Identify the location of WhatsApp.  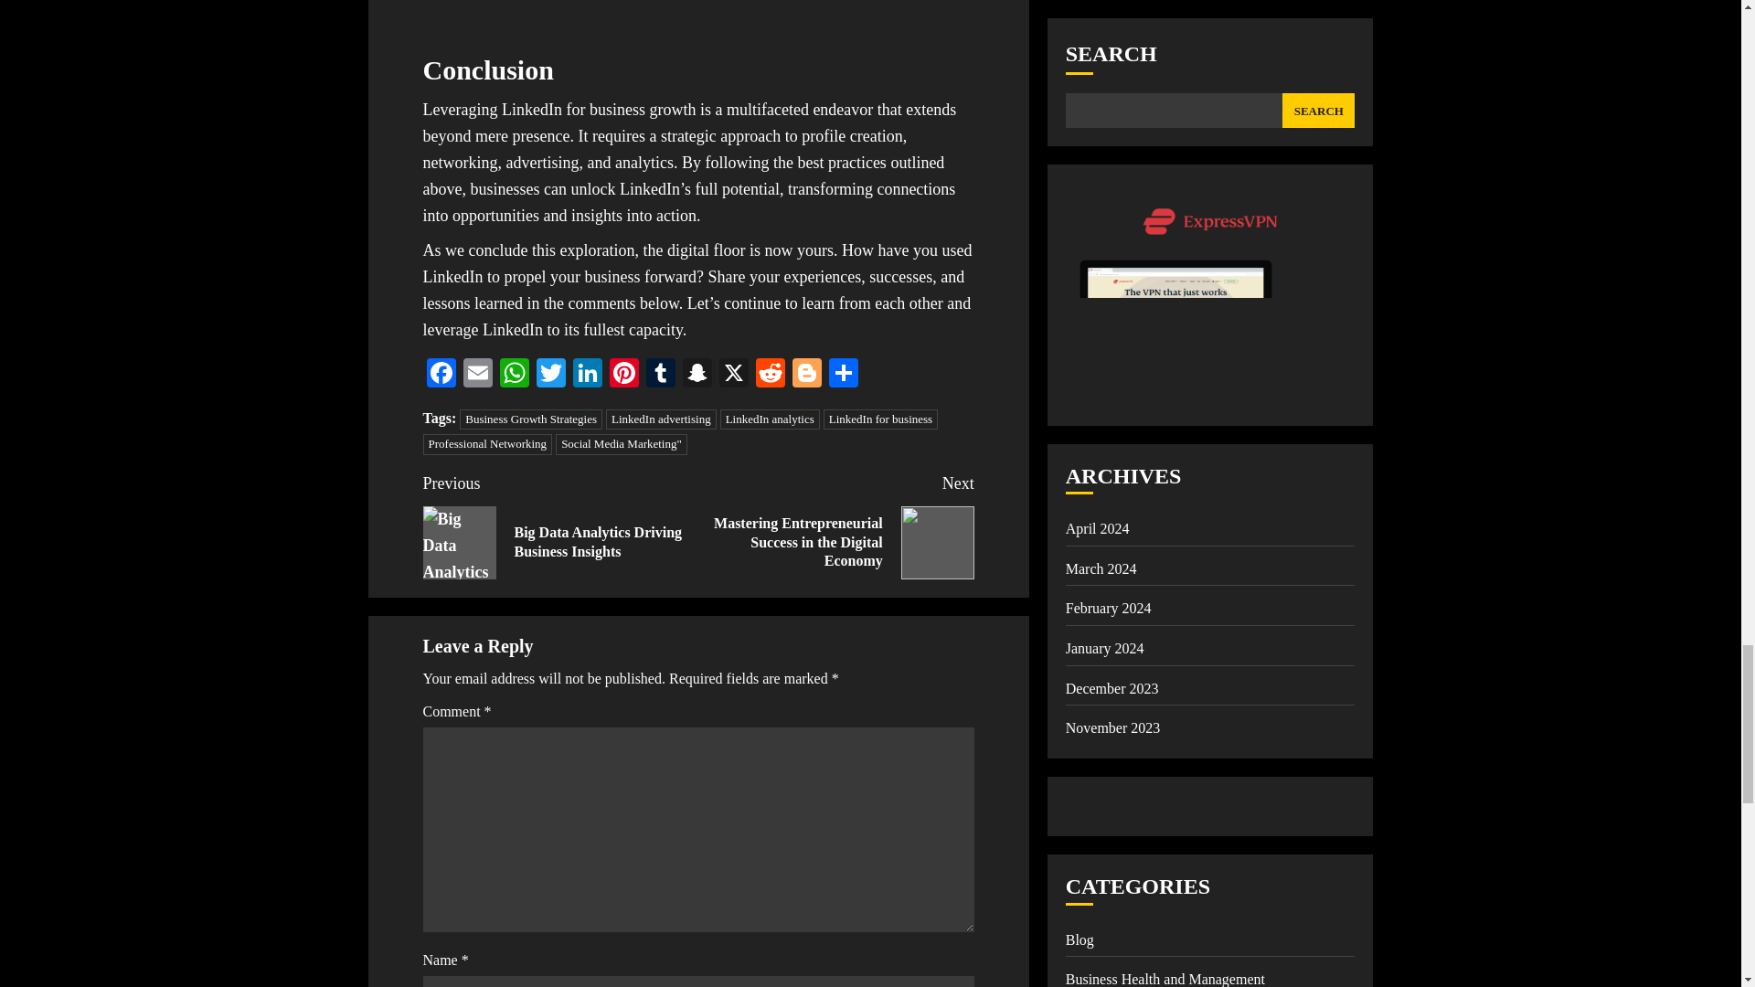
(513, 375).